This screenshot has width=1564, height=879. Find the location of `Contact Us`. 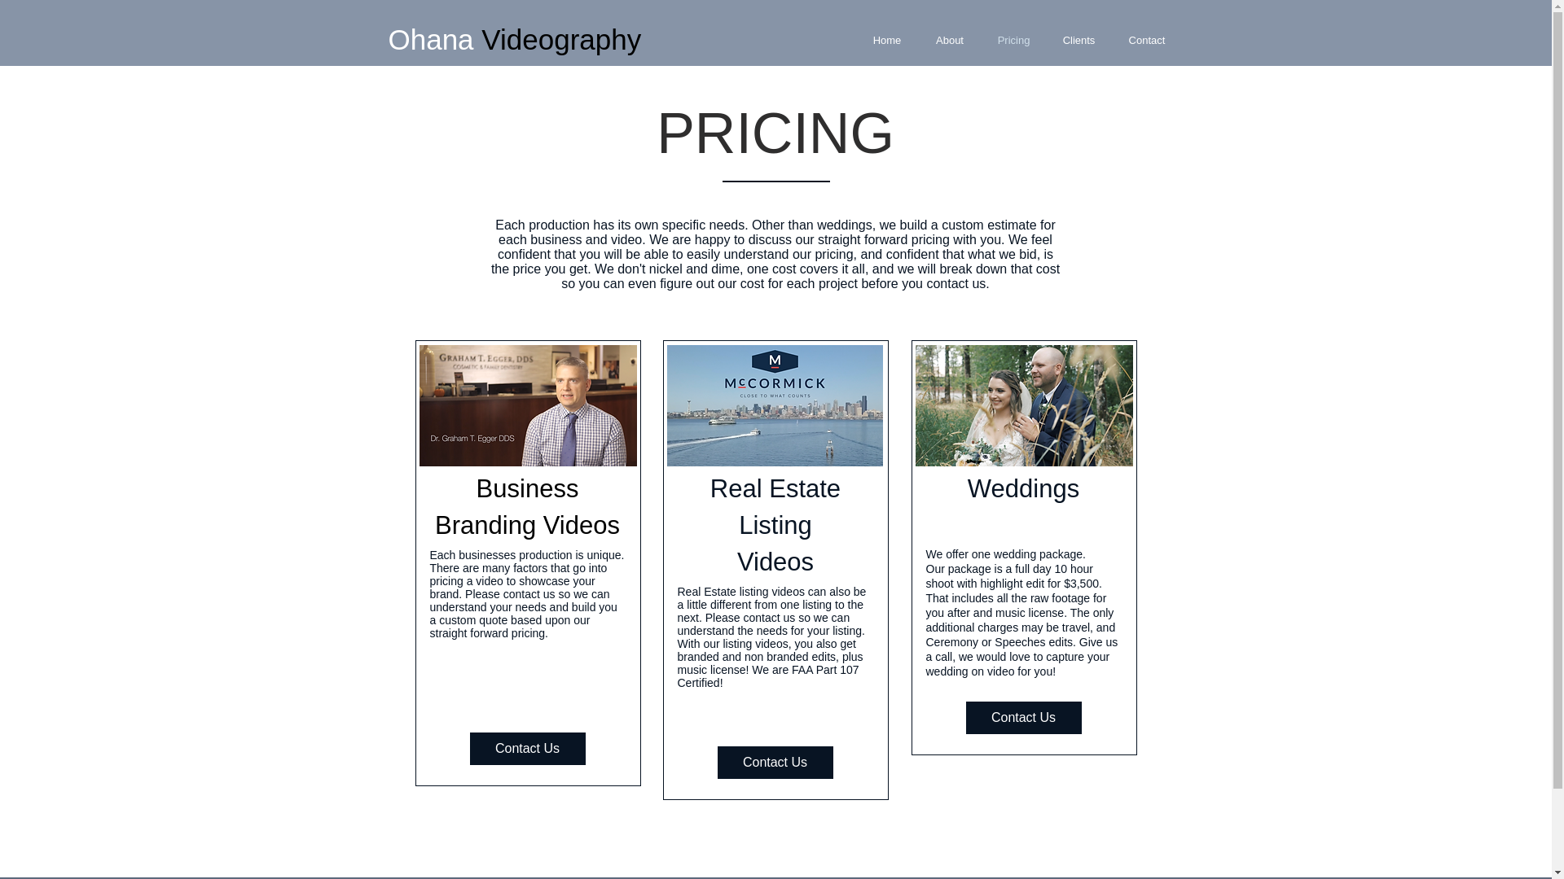

Contact Us is located at coordinates (527, 748).